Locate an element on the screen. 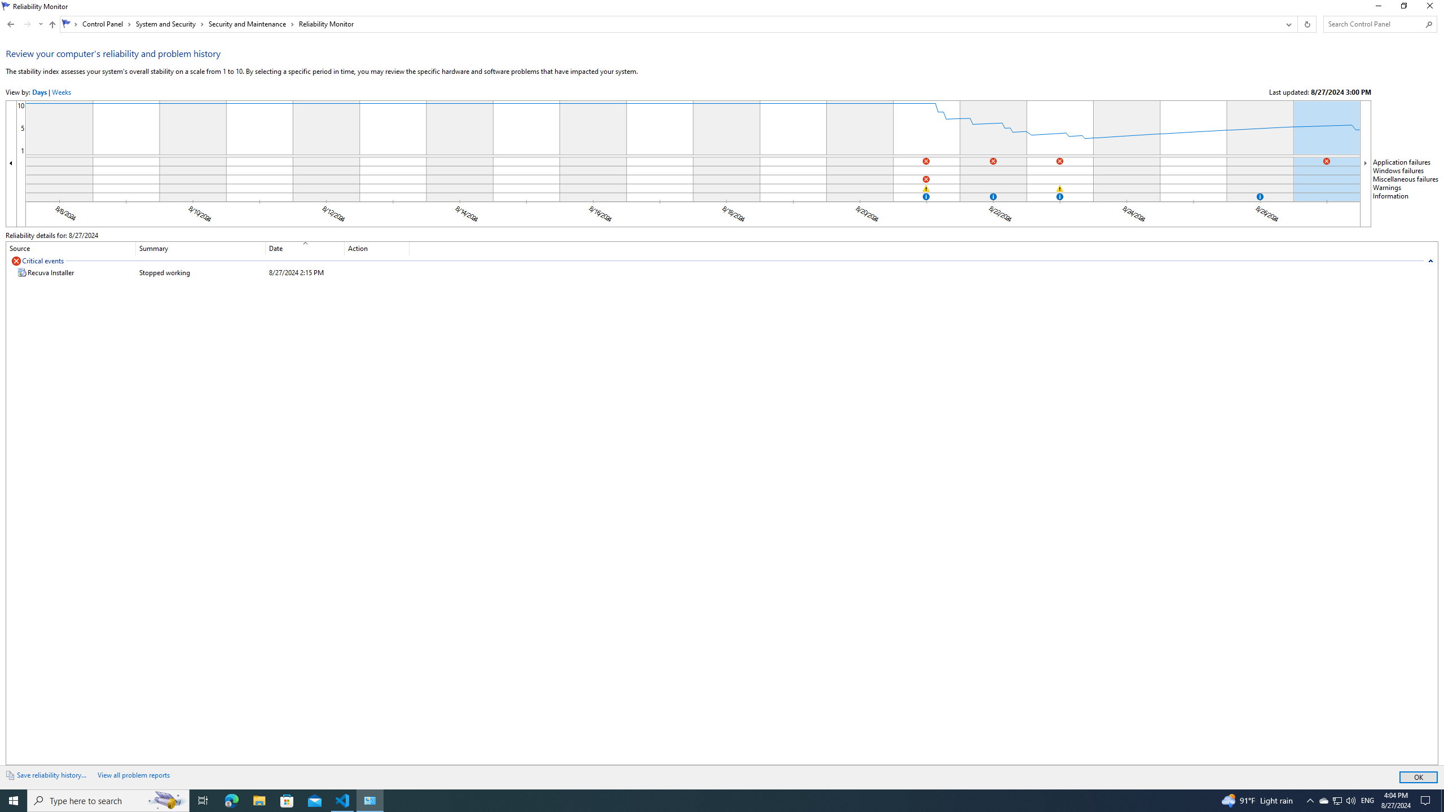  Close is located at coordinates (1432, 8).